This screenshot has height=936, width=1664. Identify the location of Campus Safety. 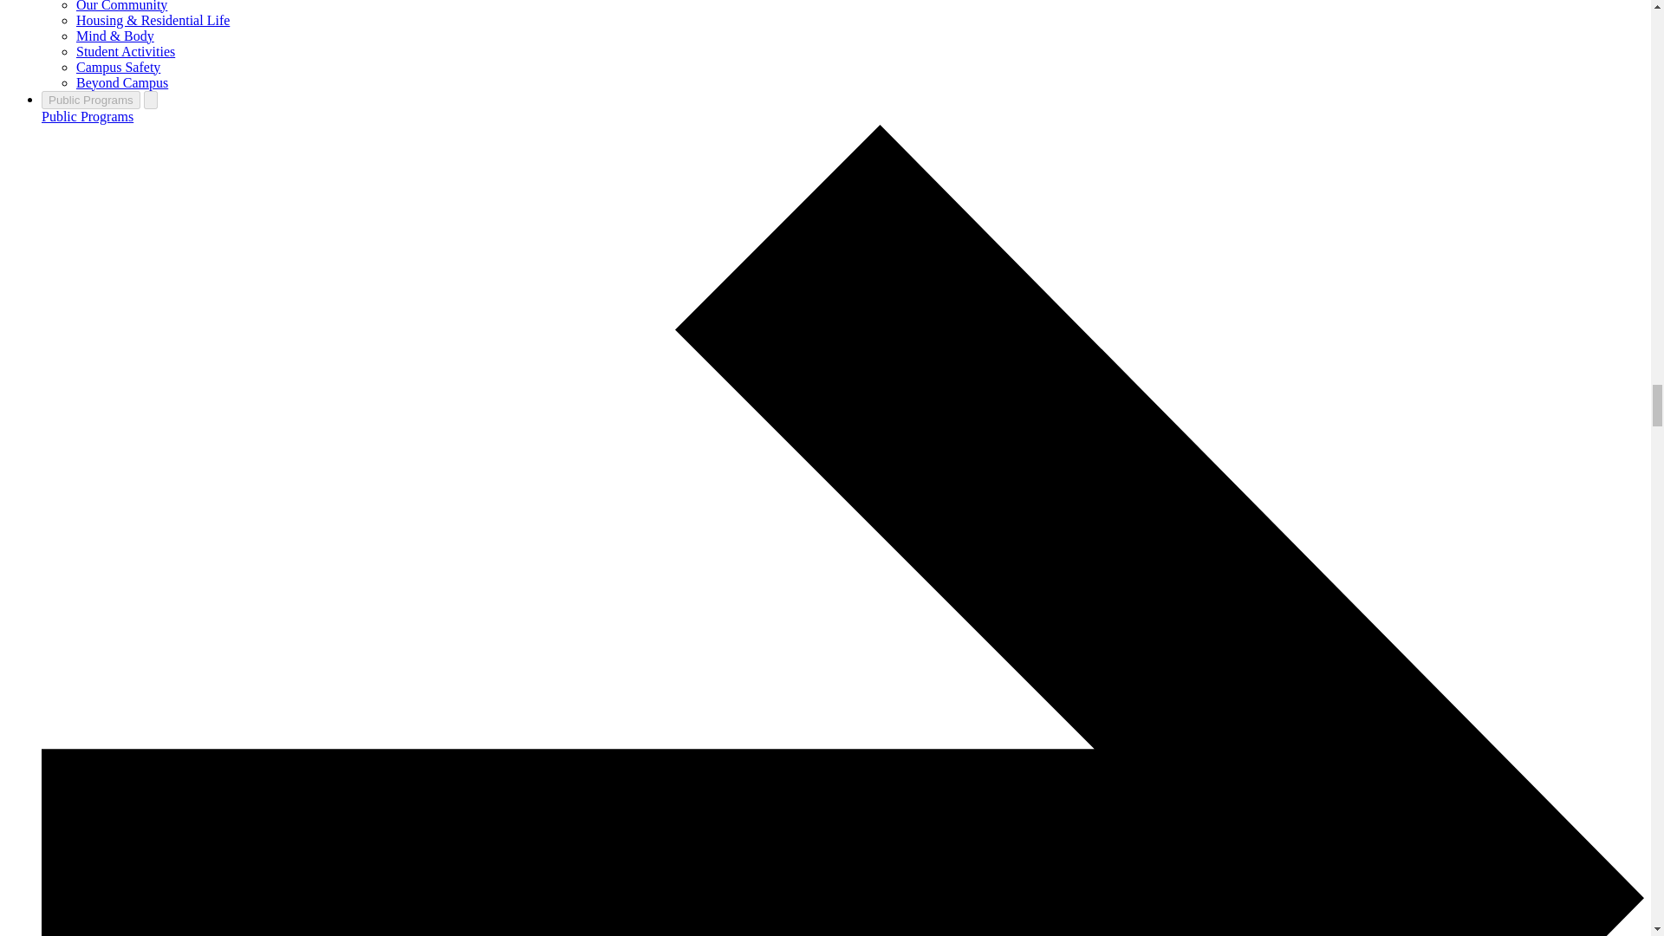
(118, 68).